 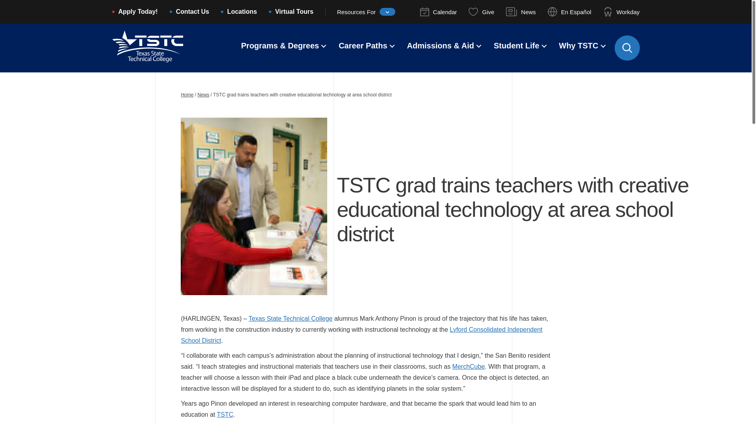 What do you see at coordinates (481, 12) in the screenshot?
I see `Give` at bounding box center [481, 12].